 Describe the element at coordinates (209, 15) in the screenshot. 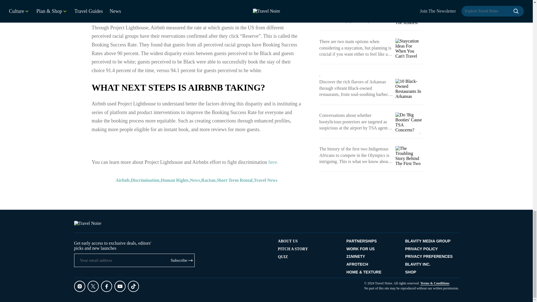

I see `Racism` at that location.